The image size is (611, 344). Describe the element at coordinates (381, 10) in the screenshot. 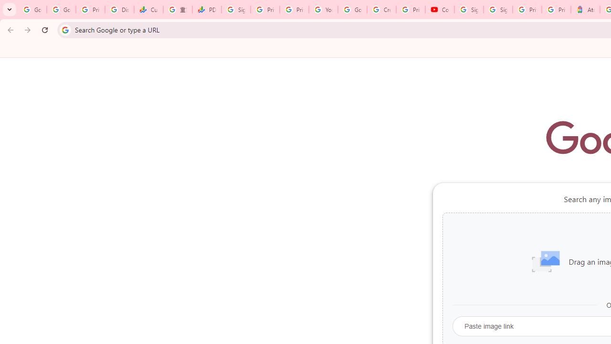

I see `Create your Google Account` at that location.